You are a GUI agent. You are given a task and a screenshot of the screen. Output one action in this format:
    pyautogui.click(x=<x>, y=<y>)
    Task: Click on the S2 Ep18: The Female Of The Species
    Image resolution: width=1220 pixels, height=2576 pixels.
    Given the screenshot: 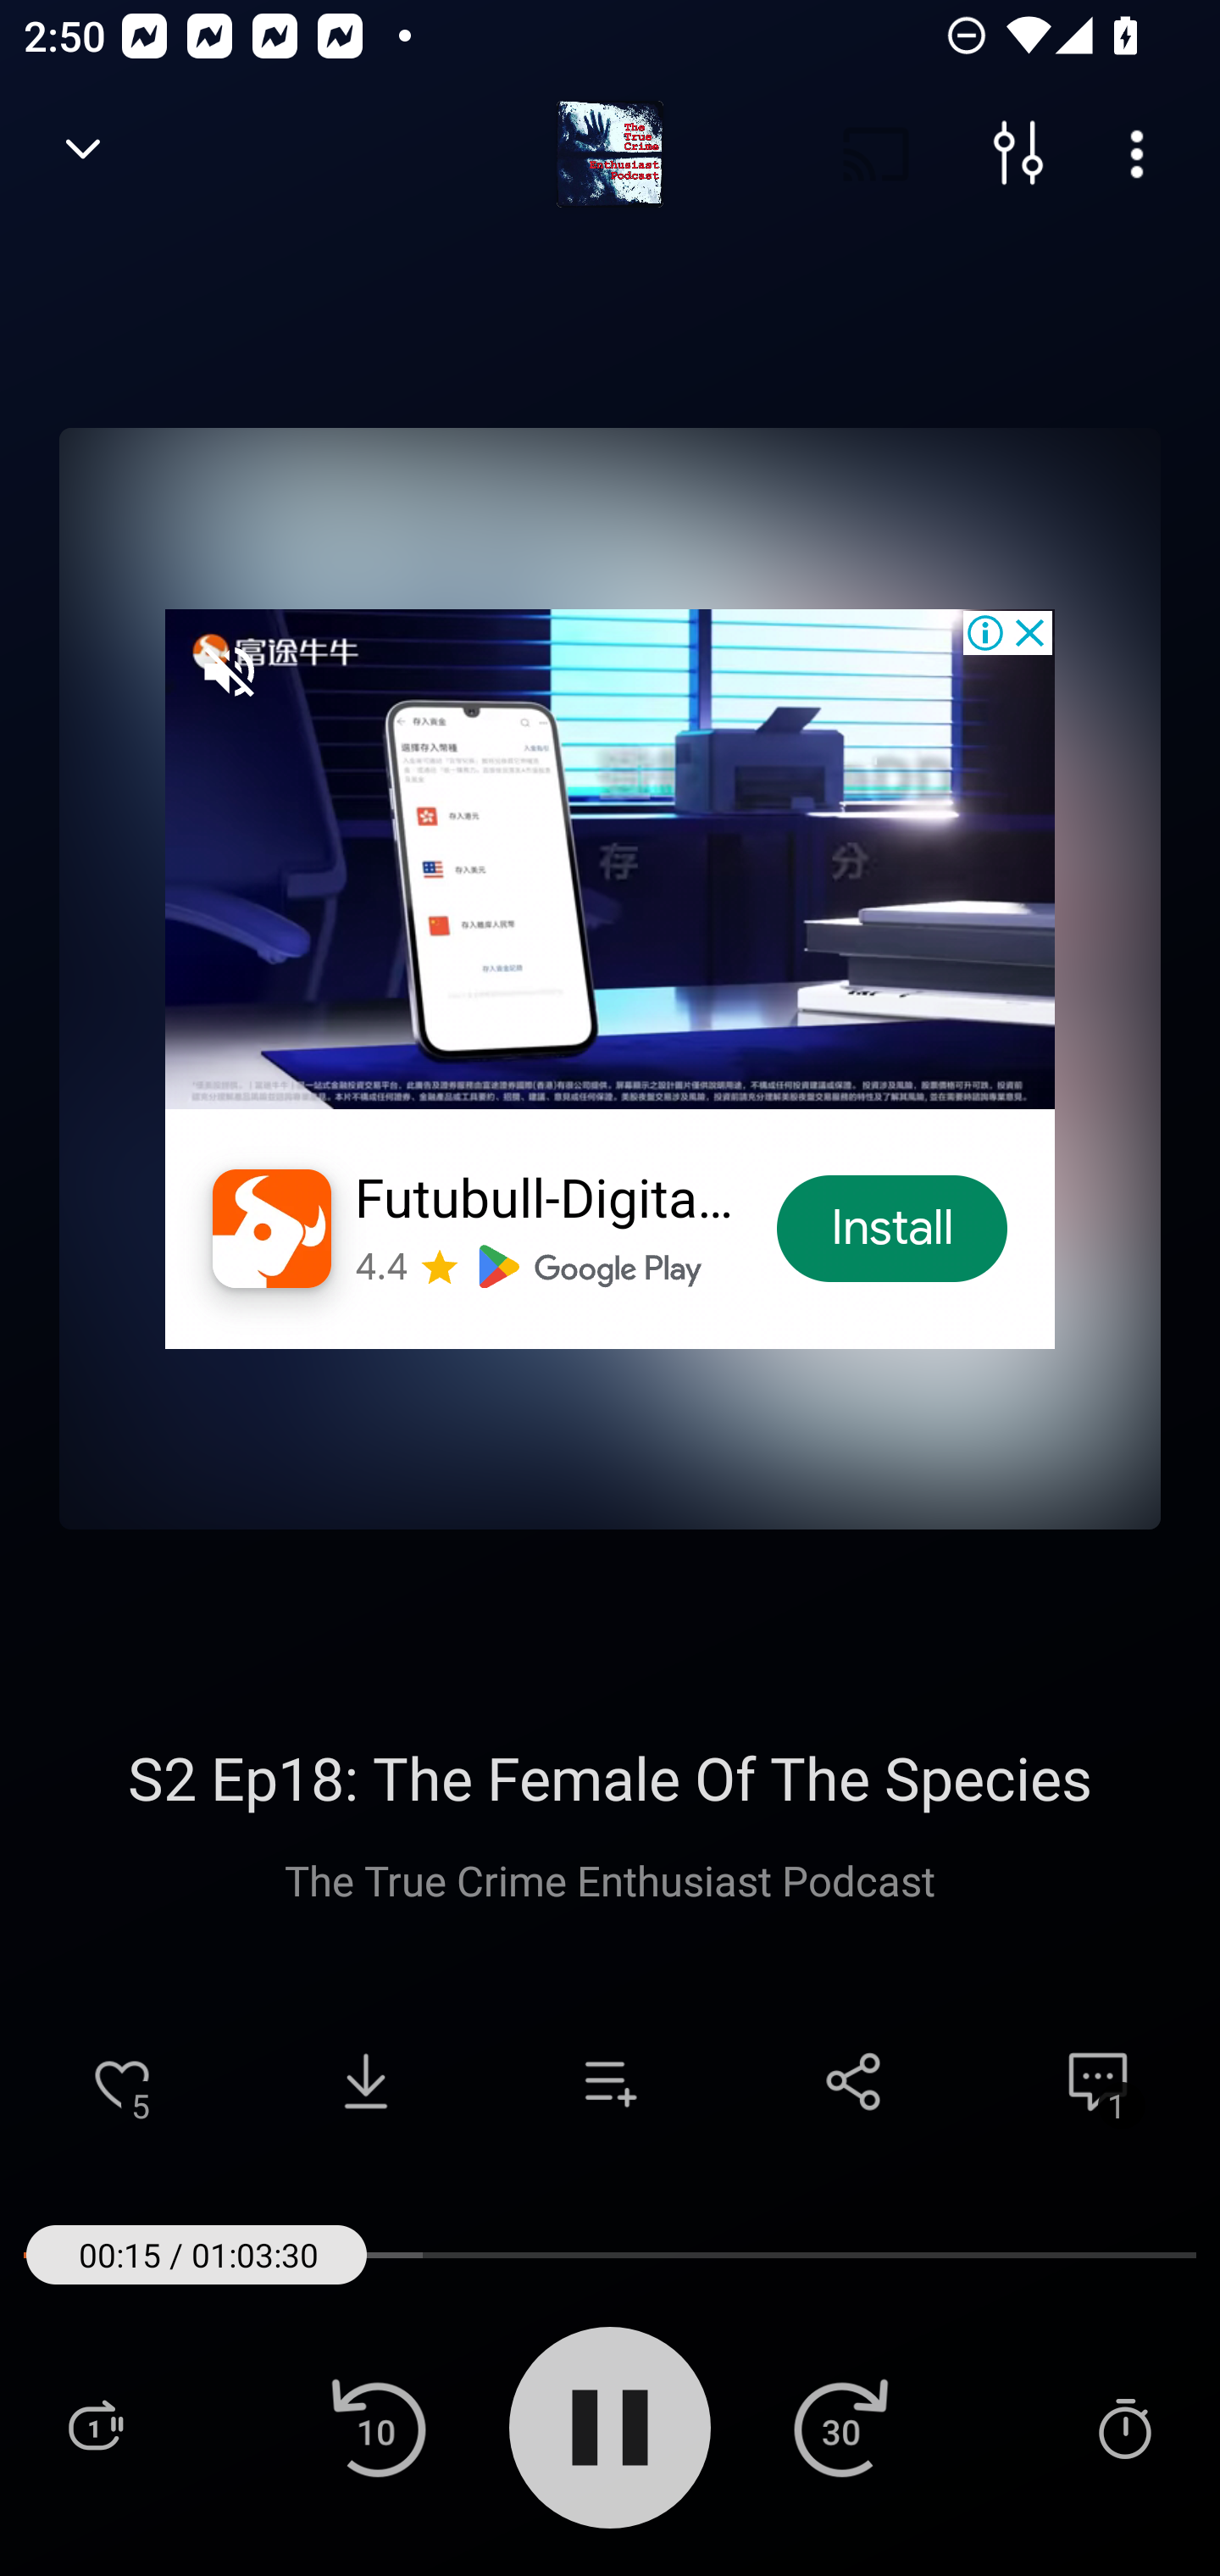 What is the action you would take?
    pyautogui.click(x=610, y=1777)
    